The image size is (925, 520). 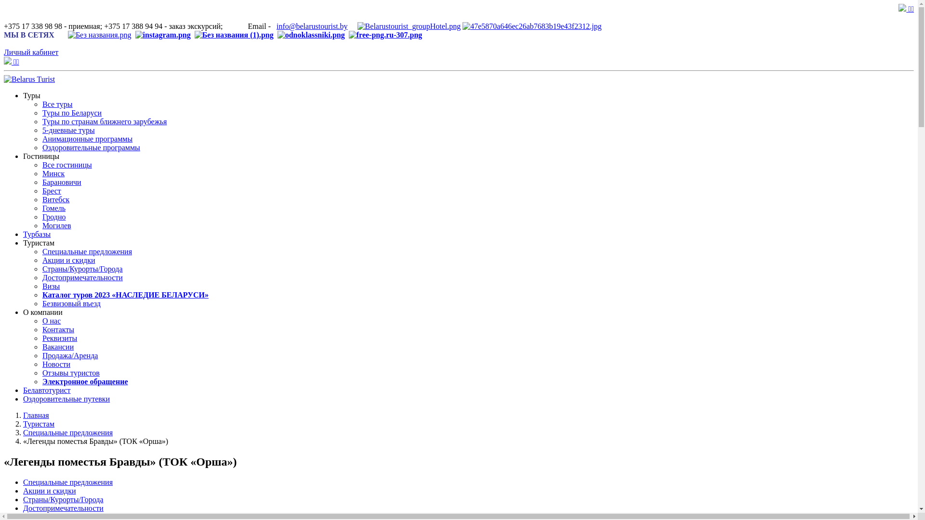 What do you see at coordinates (410, 26) in the screenshot?
I see `Belarustourist_groupHotel.png` at bounding box center [410, 26].